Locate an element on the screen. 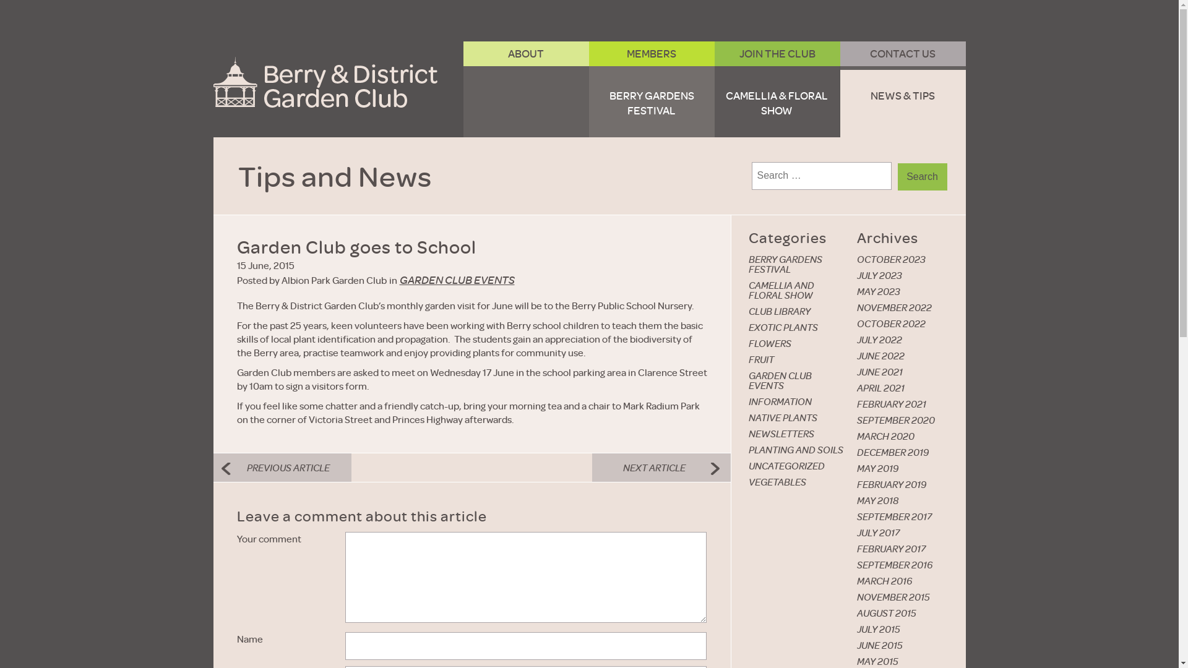 The width and height of the screenshot is (1188, 668). DECEMBER 2019 is located at coordinates (893, 452).